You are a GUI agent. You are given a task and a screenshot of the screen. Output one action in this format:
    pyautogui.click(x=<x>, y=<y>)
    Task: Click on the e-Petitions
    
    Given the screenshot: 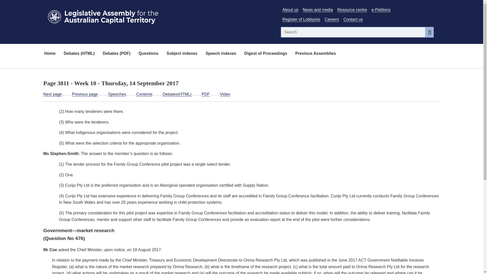 What is the action you would take?
    pyautogui.click(x=381, y=10)
    